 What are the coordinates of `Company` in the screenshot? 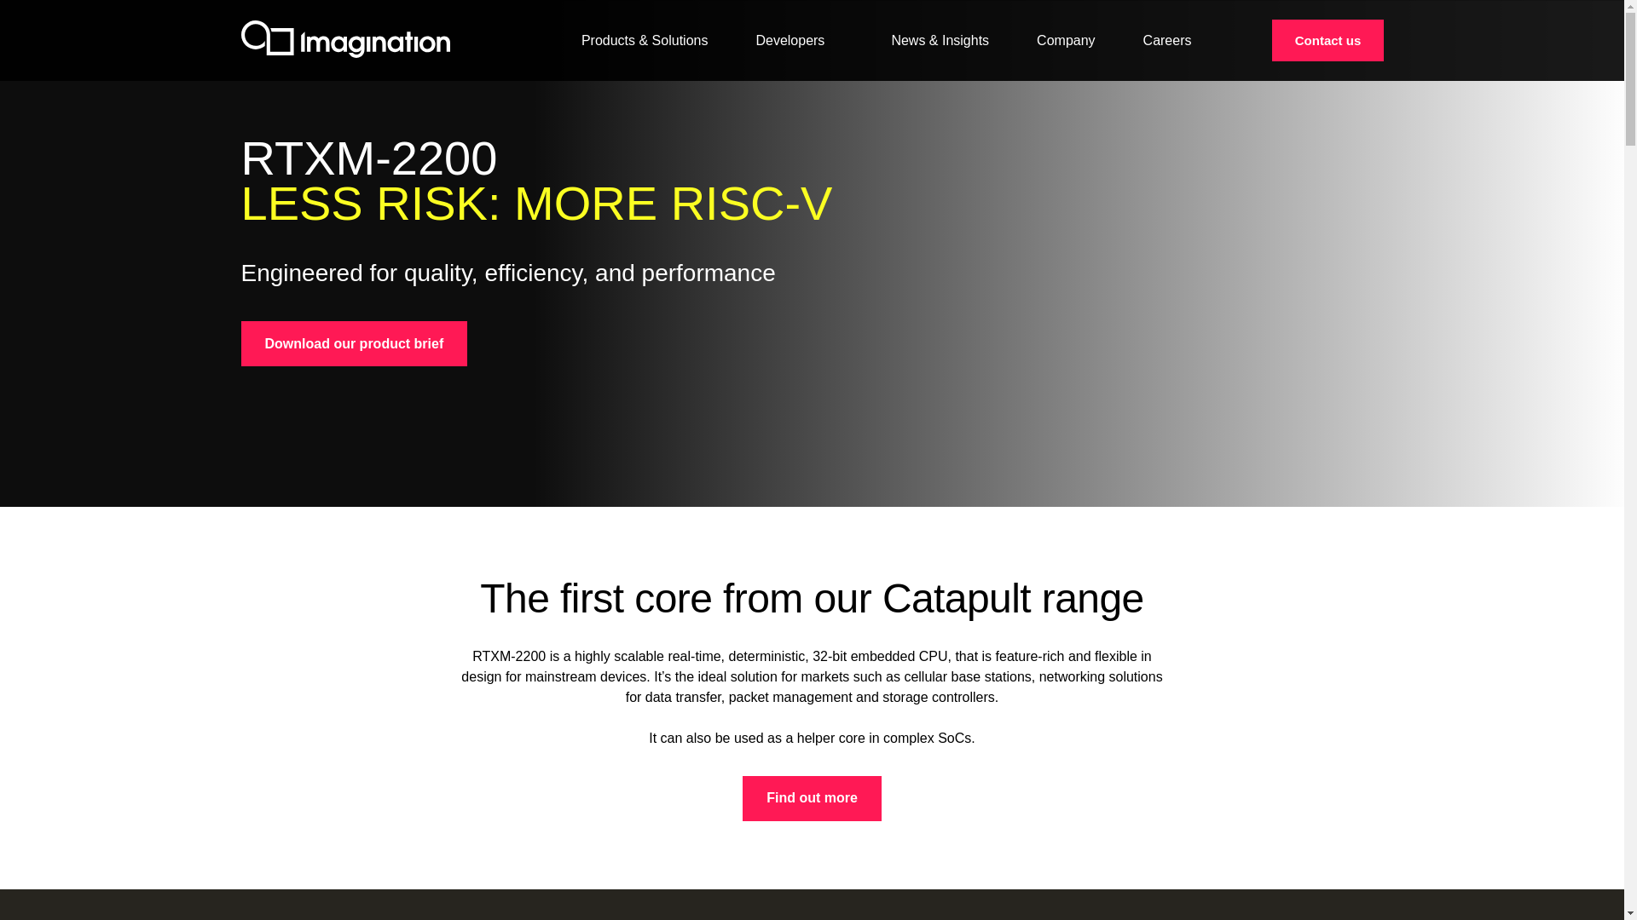 It's located at (1066, 40).